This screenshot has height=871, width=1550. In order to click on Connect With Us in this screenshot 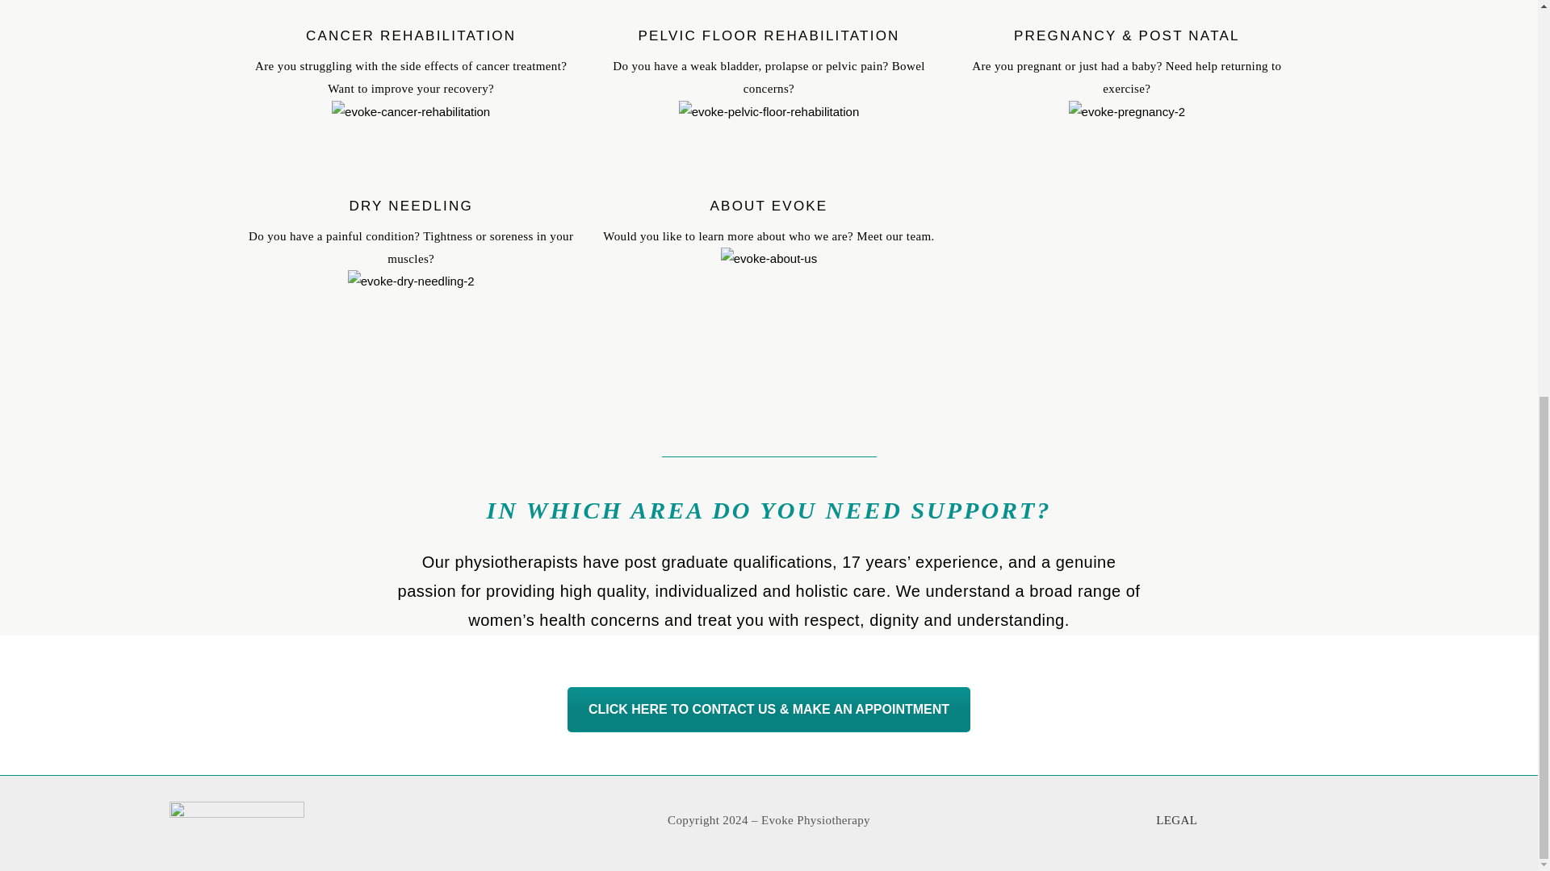, I will do `click(769, 710)`.